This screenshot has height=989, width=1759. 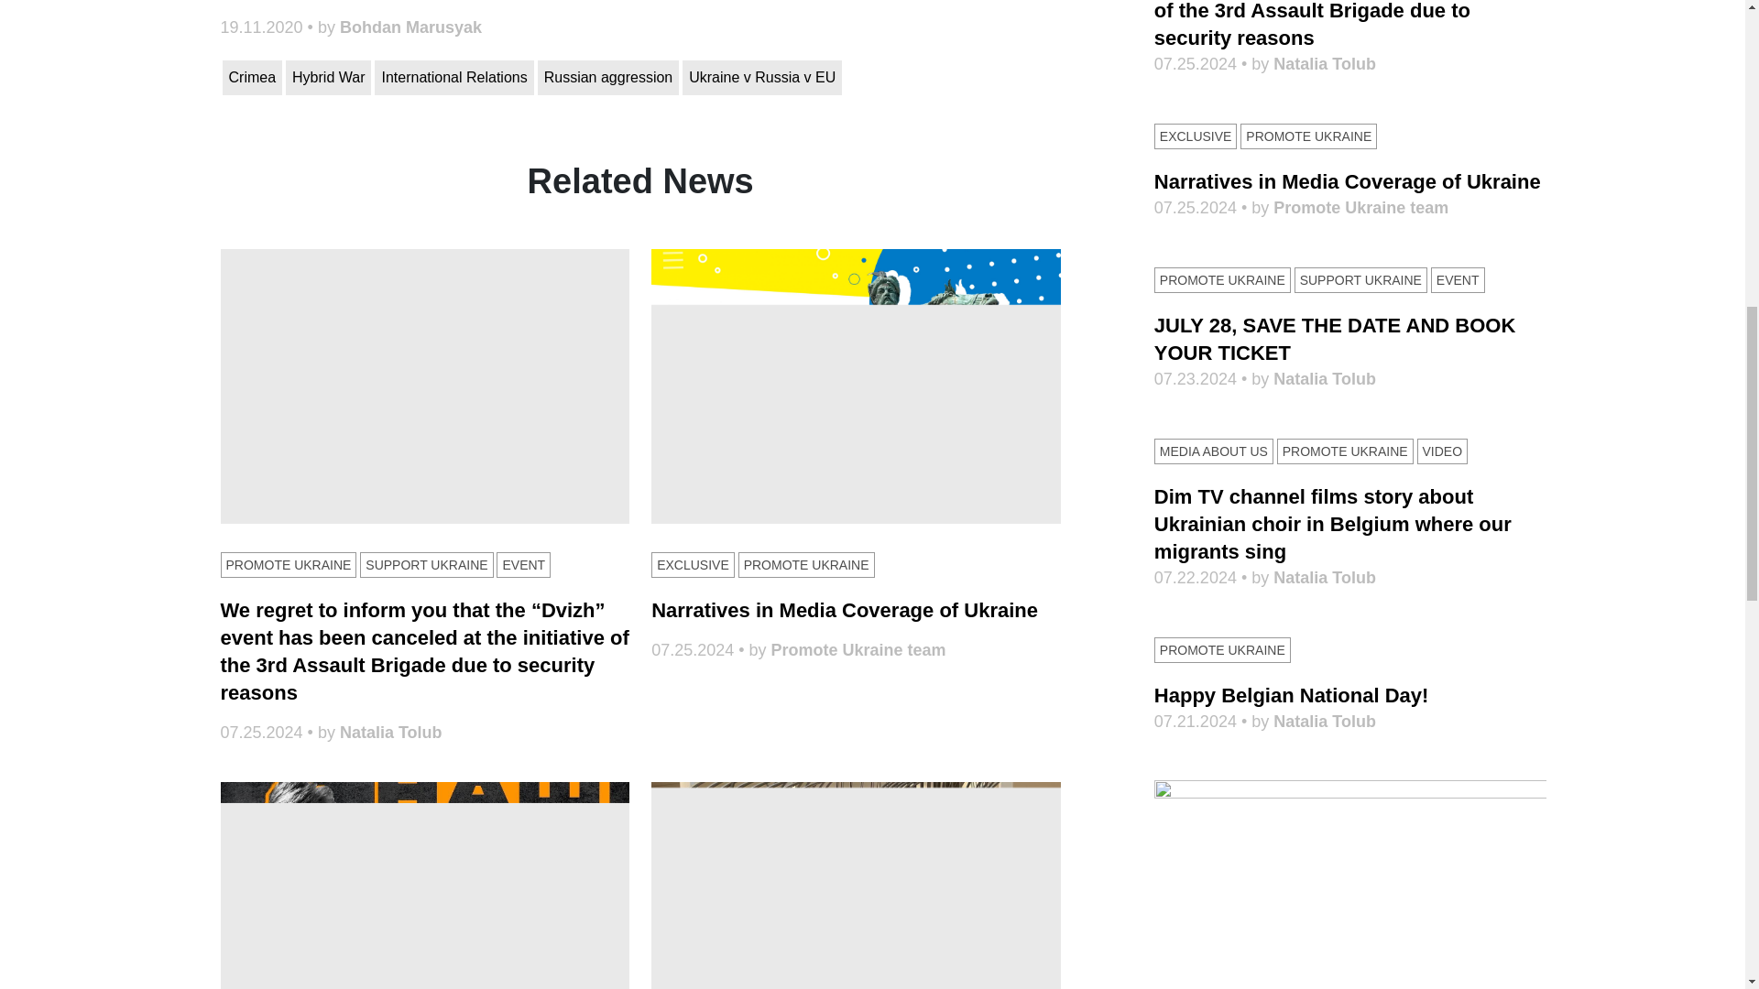 What do you see at coordinates (425, 886) in the screenshot?
I see `JULY 28, SAVE THE DATE AND BOOK YOUR TICKET` at bounding box center [425, 886].